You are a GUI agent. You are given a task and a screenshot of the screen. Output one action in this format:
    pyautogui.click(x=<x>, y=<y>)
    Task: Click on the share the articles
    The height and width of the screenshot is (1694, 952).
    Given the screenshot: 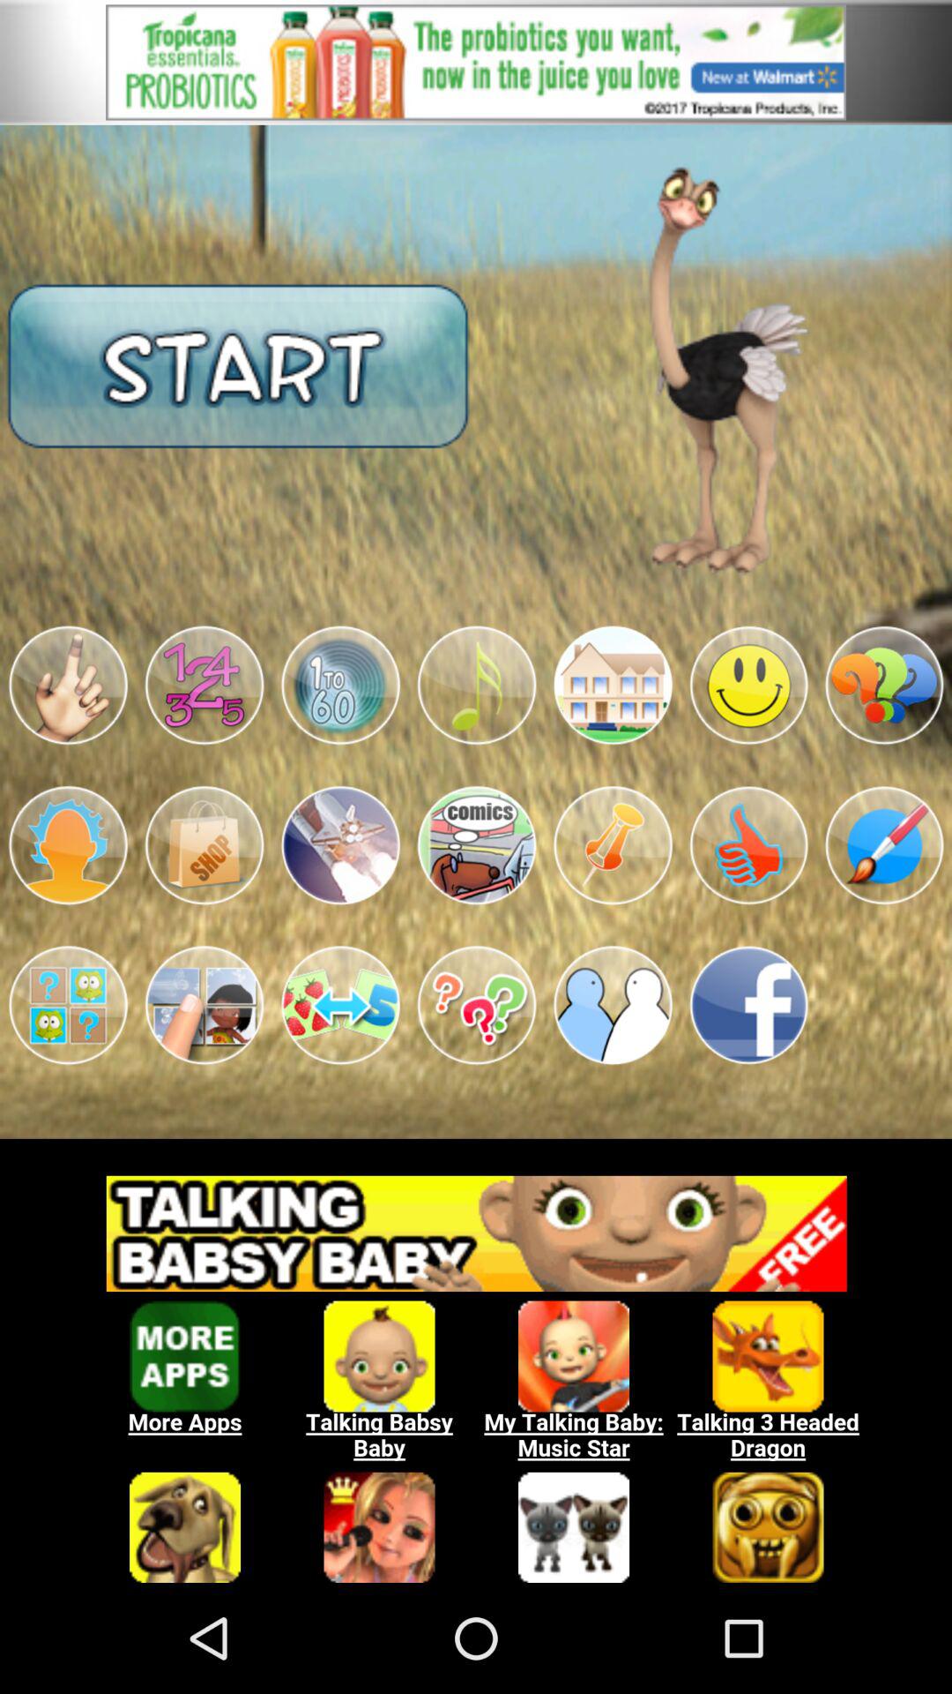 What is the action you would take?
    pyautogui.click(x=748, y=1006)
    